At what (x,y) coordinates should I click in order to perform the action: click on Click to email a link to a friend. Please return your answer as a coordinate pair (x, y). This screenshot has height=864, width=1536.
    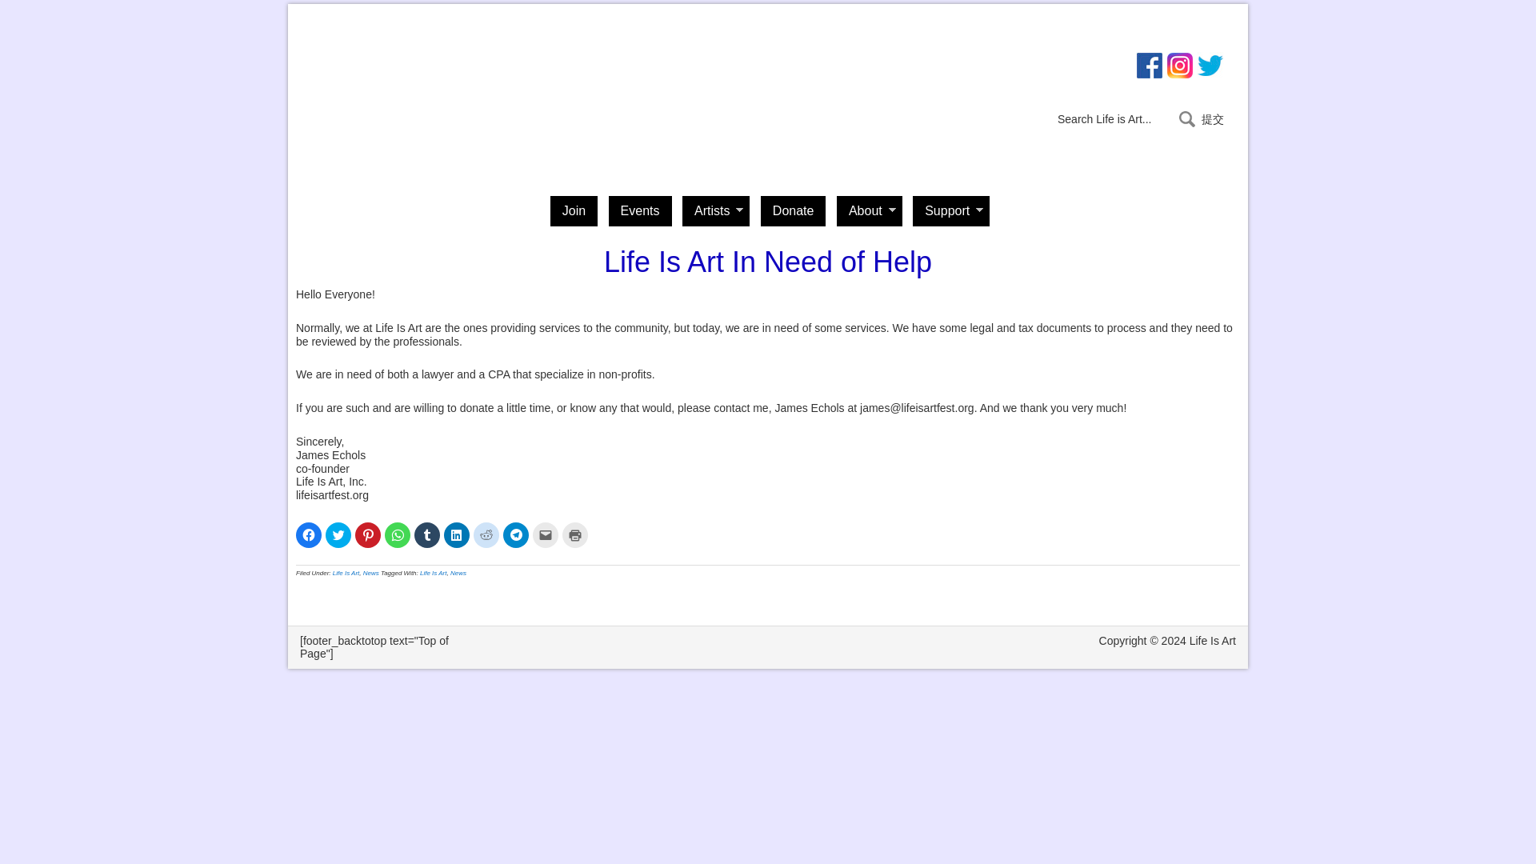
    Looking at the image, I should click on (546, 534).